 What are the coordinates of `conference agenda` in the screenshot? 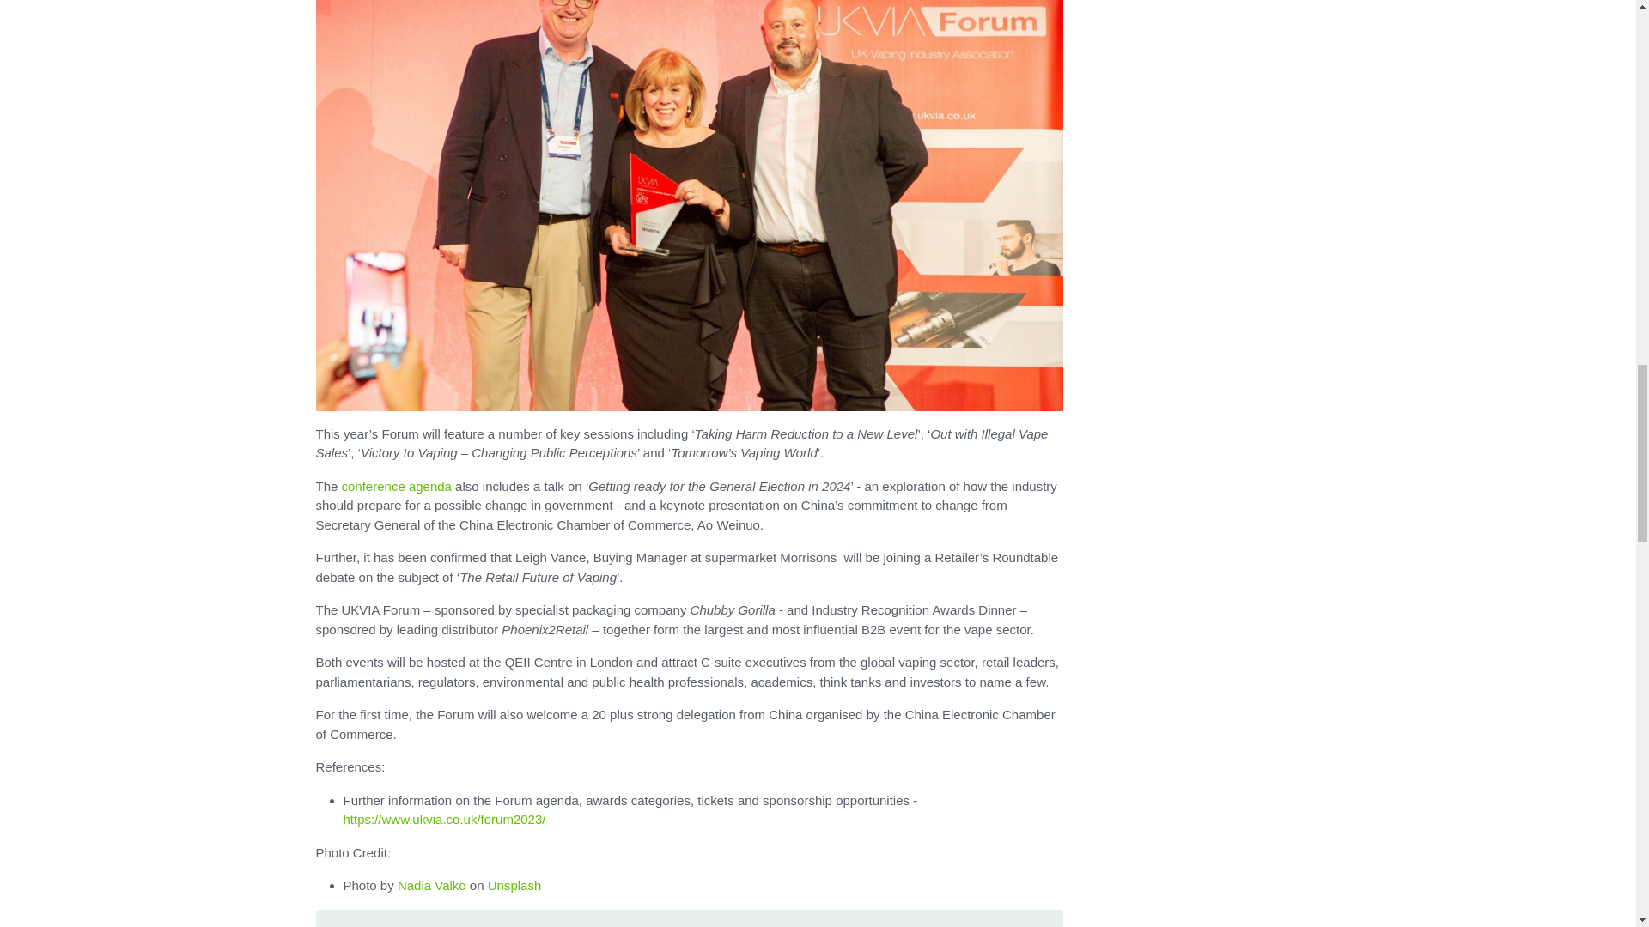 It's located at (397, 486).